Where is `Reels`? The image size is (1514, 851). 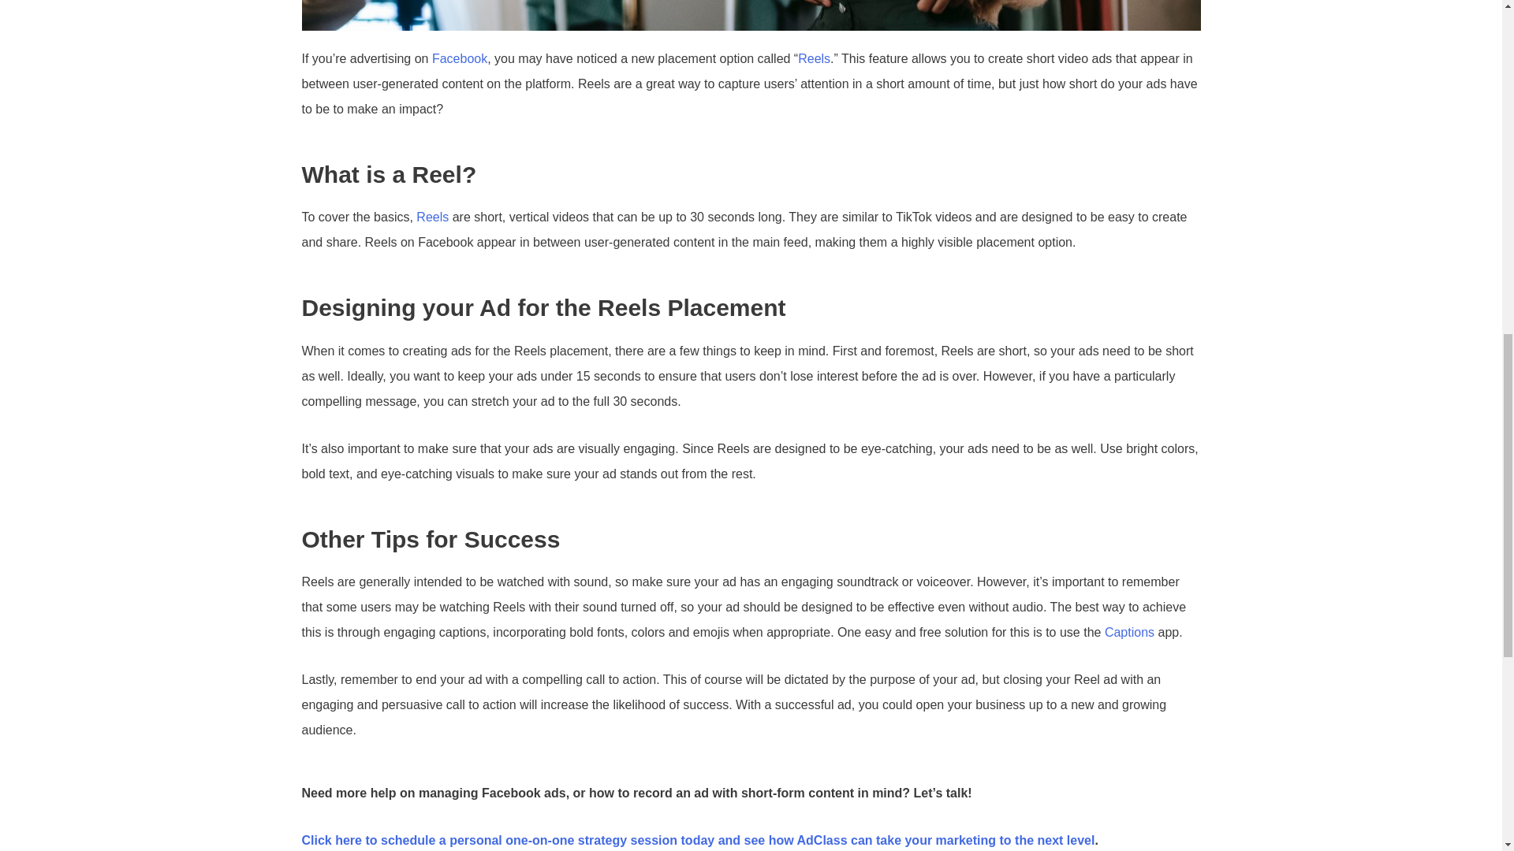
Reels is located at coordinates (432, 217).